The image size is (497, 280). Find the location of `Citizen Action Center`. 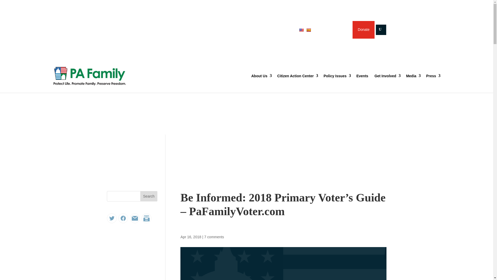

Citizen Action Center is located at coordinates (297, 76).